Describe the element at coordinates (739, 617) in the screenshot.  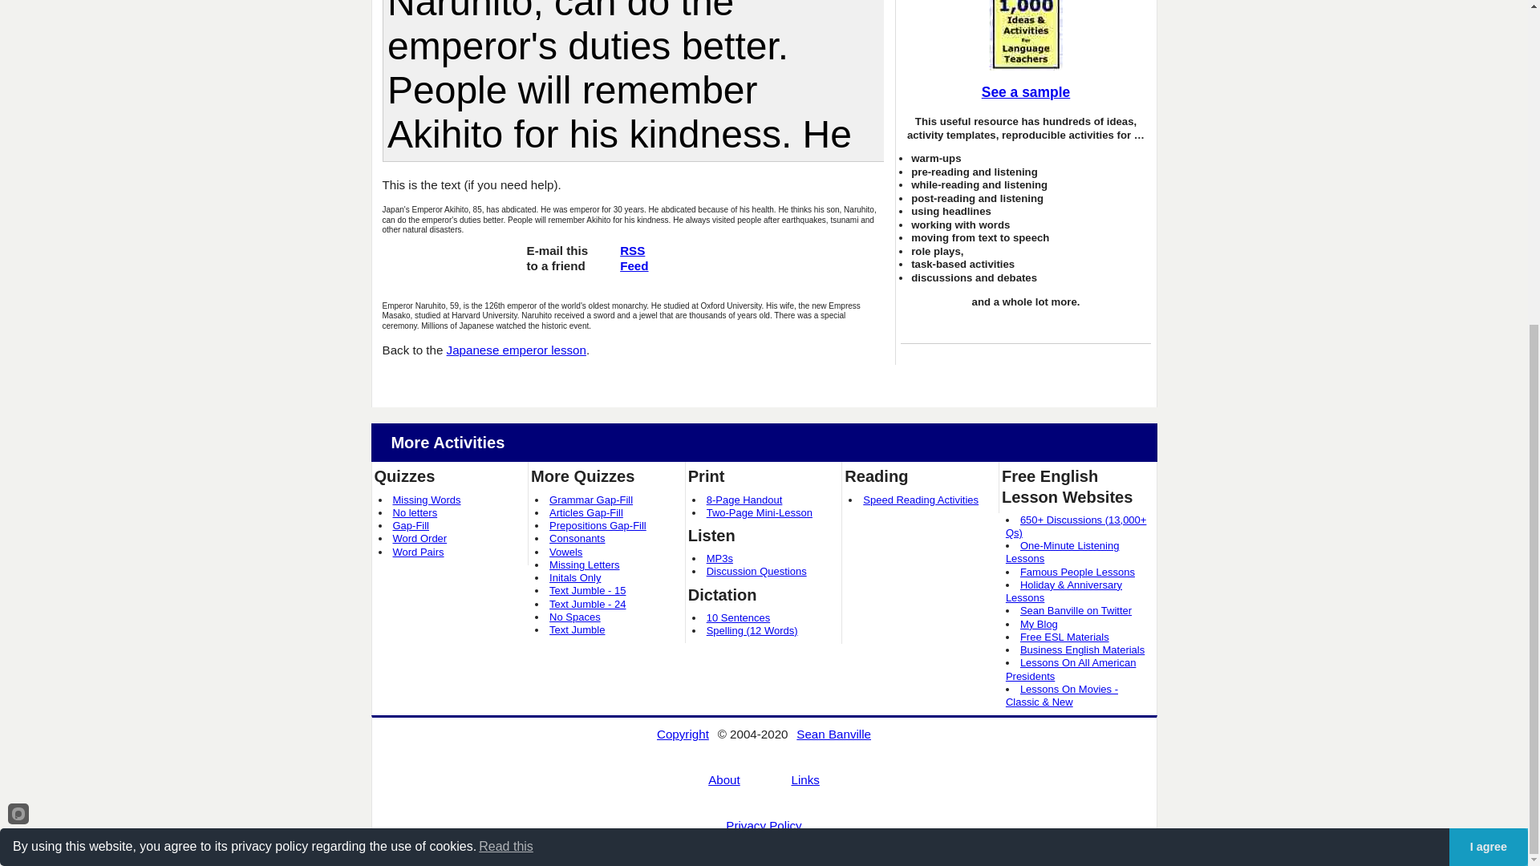
I see `10 Sentences` at that location.